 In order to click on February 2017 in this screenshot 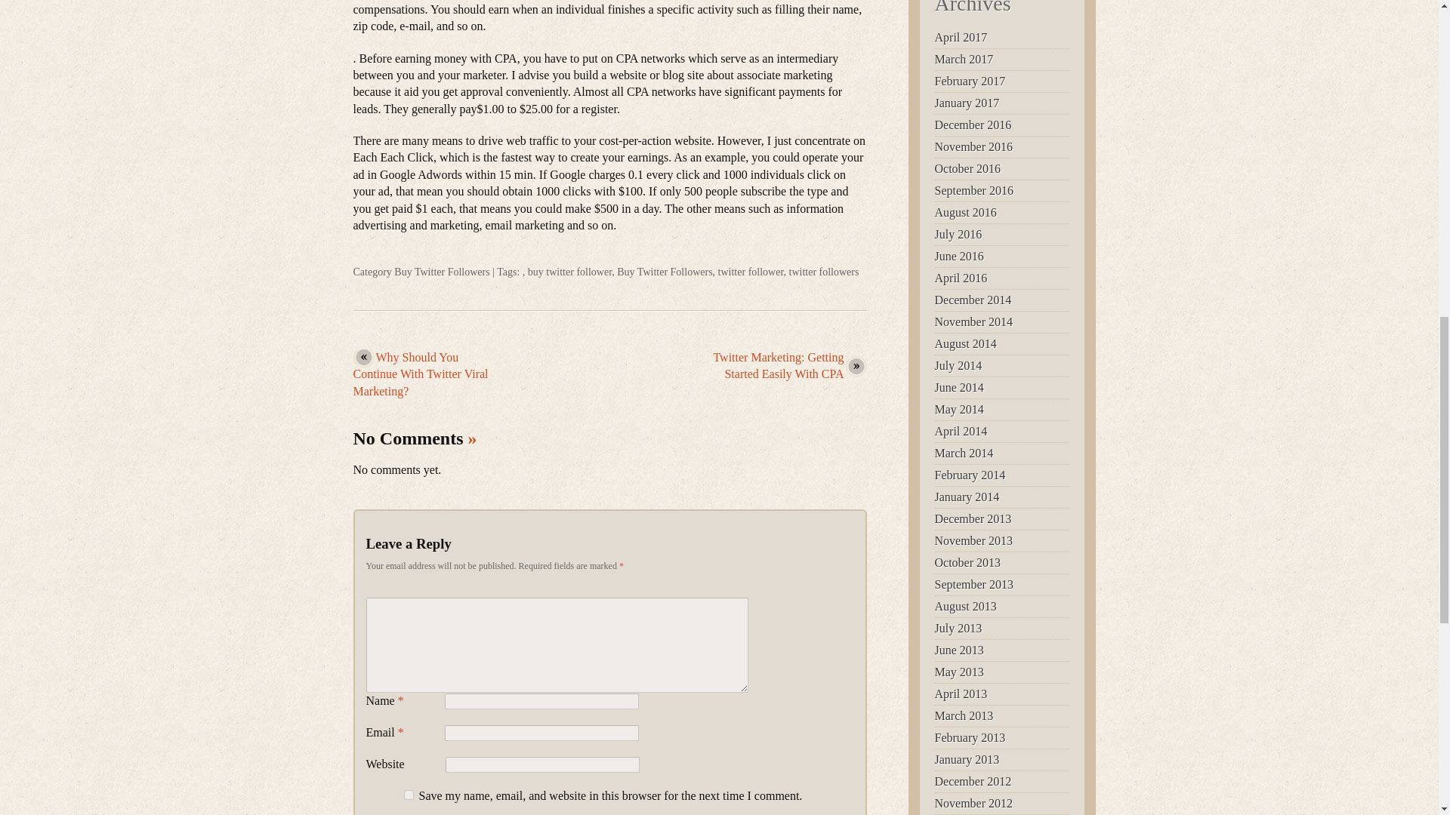, I will do `click(970, 81)`.